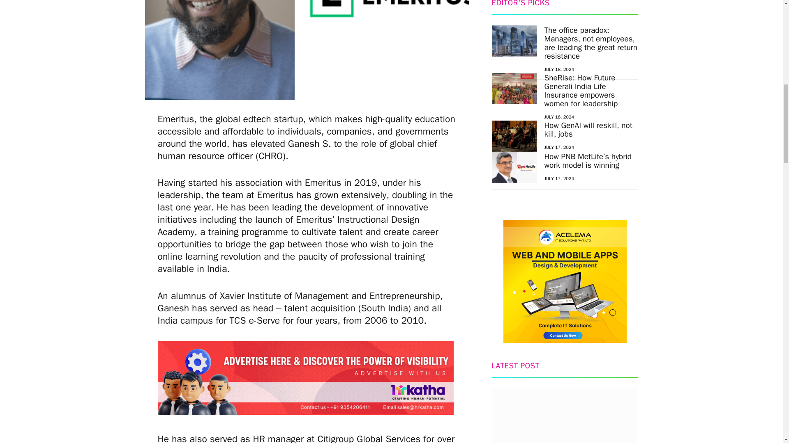 This screenshot has height=443, width=789. What do you see at coordinates (307, 50) in the screenshot?
I see `Ganesh S elevated to global CHRO position at Emeritus` at bounding box center [307, 50].